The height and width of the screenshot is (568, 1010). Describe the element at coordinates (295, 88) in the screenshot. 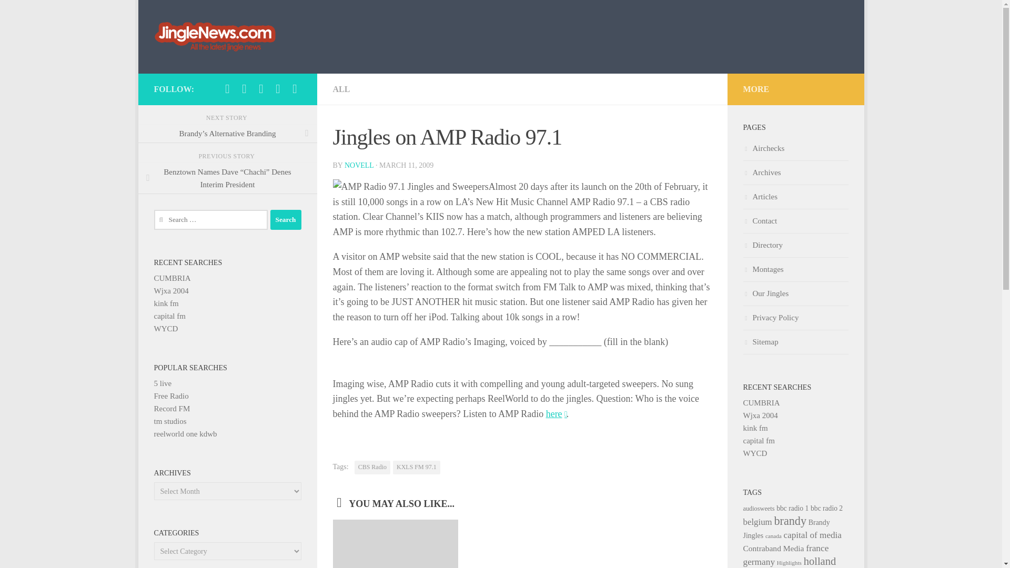

I see `Follow us on Rss-square` at that location.